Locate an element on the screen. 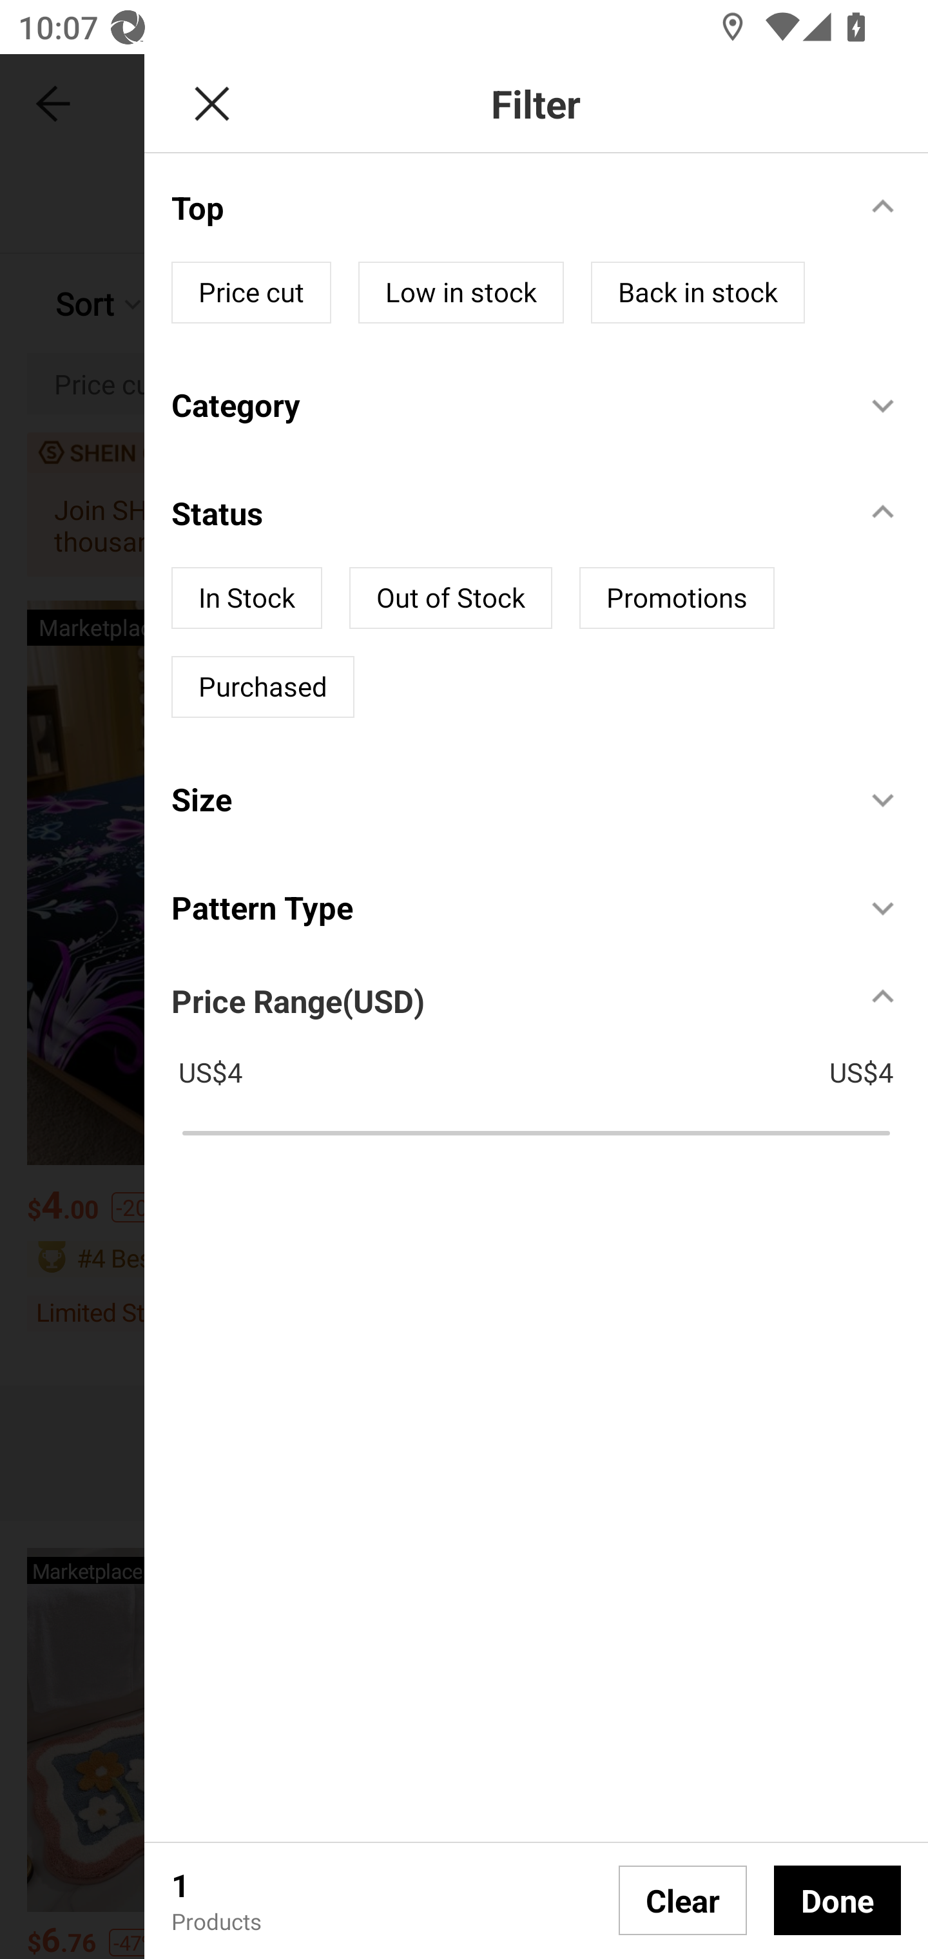 Image resolution: width=928 pixels, height=1959 pixels. Status is located at coordinates (505, 513).